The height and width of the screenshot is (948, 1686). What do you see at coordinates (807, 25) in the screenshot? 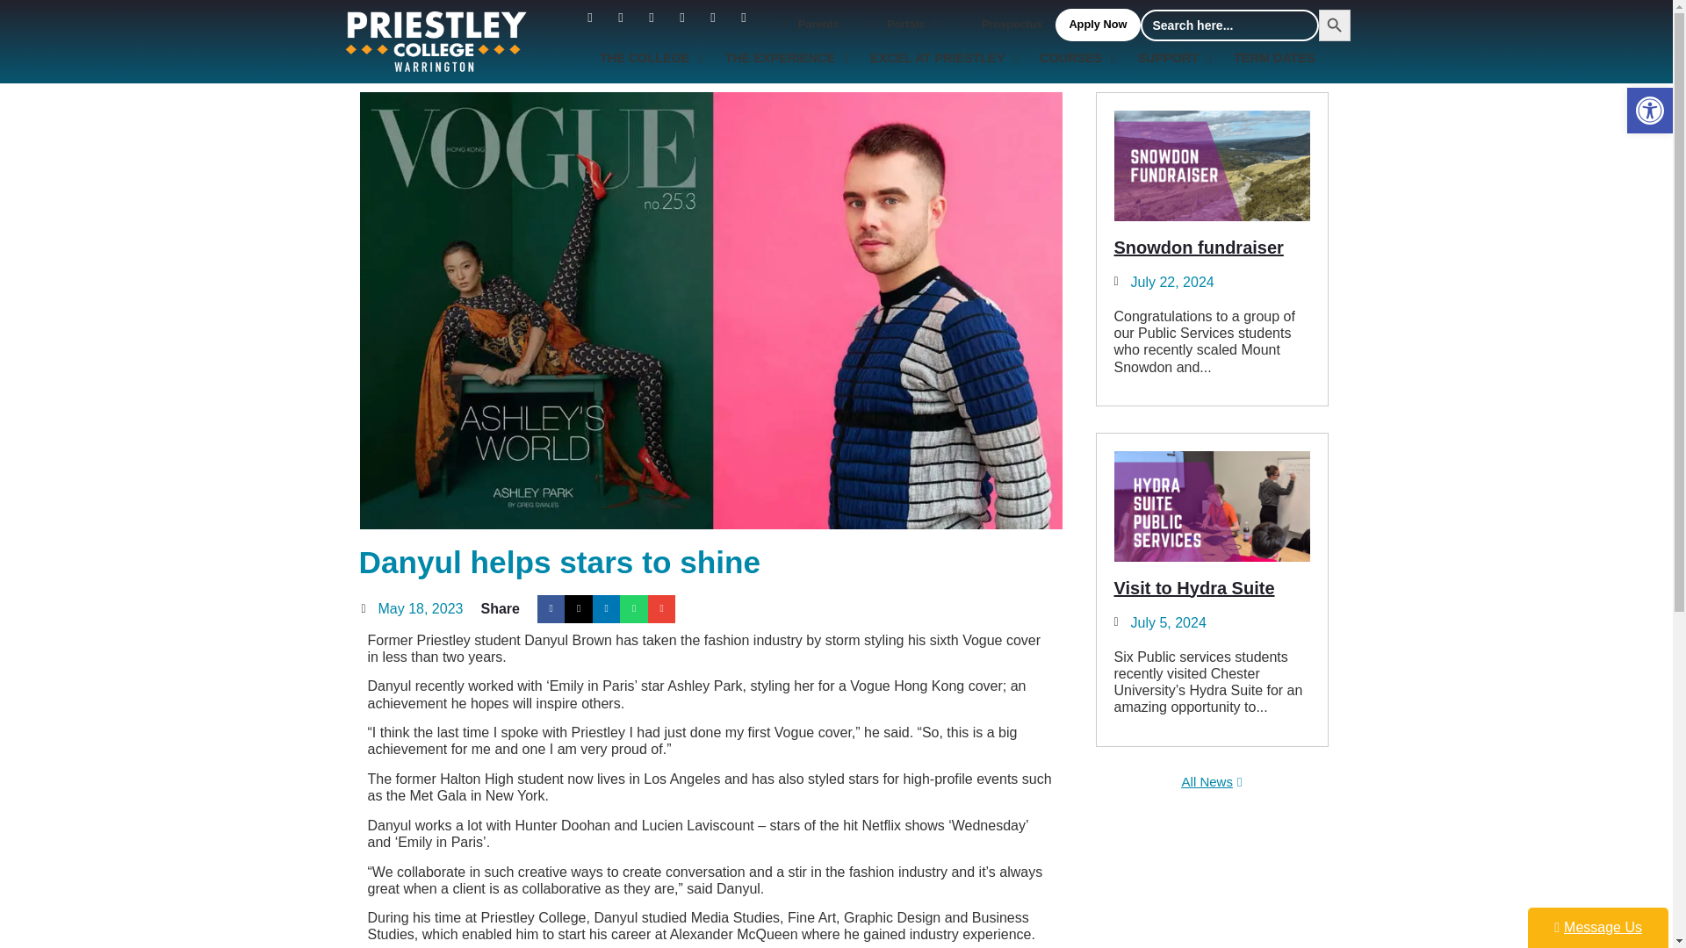
I see `Parents` at bounding box center [807, 25].